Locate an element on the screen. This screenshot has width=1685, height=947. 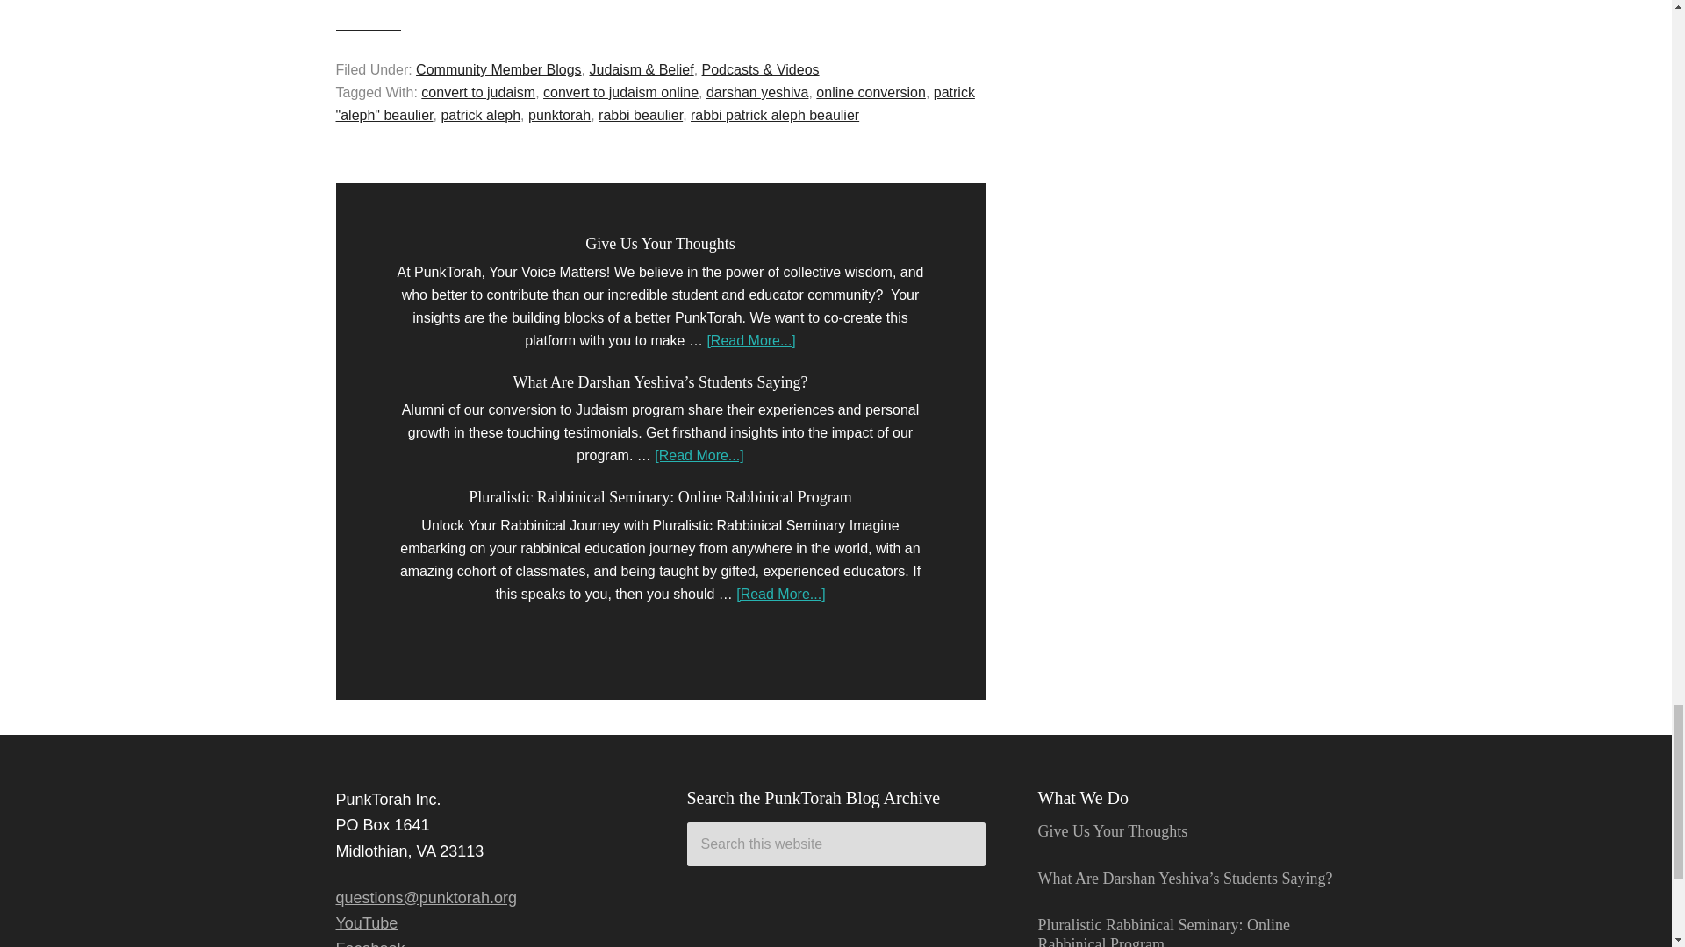
Give Us Your Thoughts is located at coordinates (660, 244).